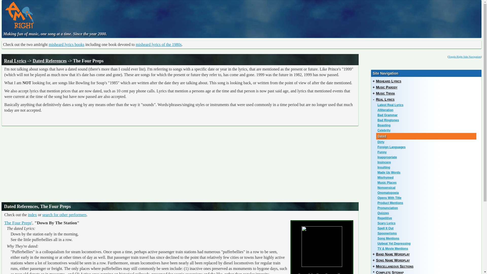 Image resolution: width=487 pixels, height=274 pixels. What do you see at coordinates (427, 110) in the screenshot?
I see `Alliteration` at bounding box center [427, 110].